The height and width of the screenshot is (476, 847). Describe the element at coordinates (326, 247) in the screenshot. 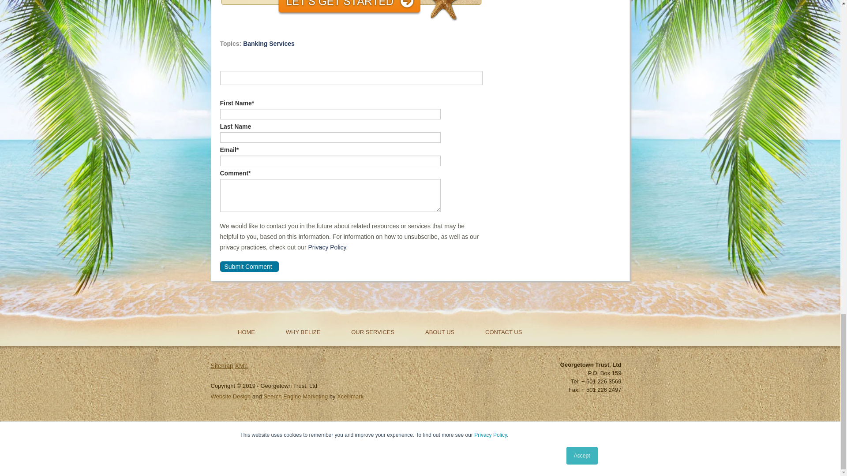

I see `Privacy Policy` at that location.